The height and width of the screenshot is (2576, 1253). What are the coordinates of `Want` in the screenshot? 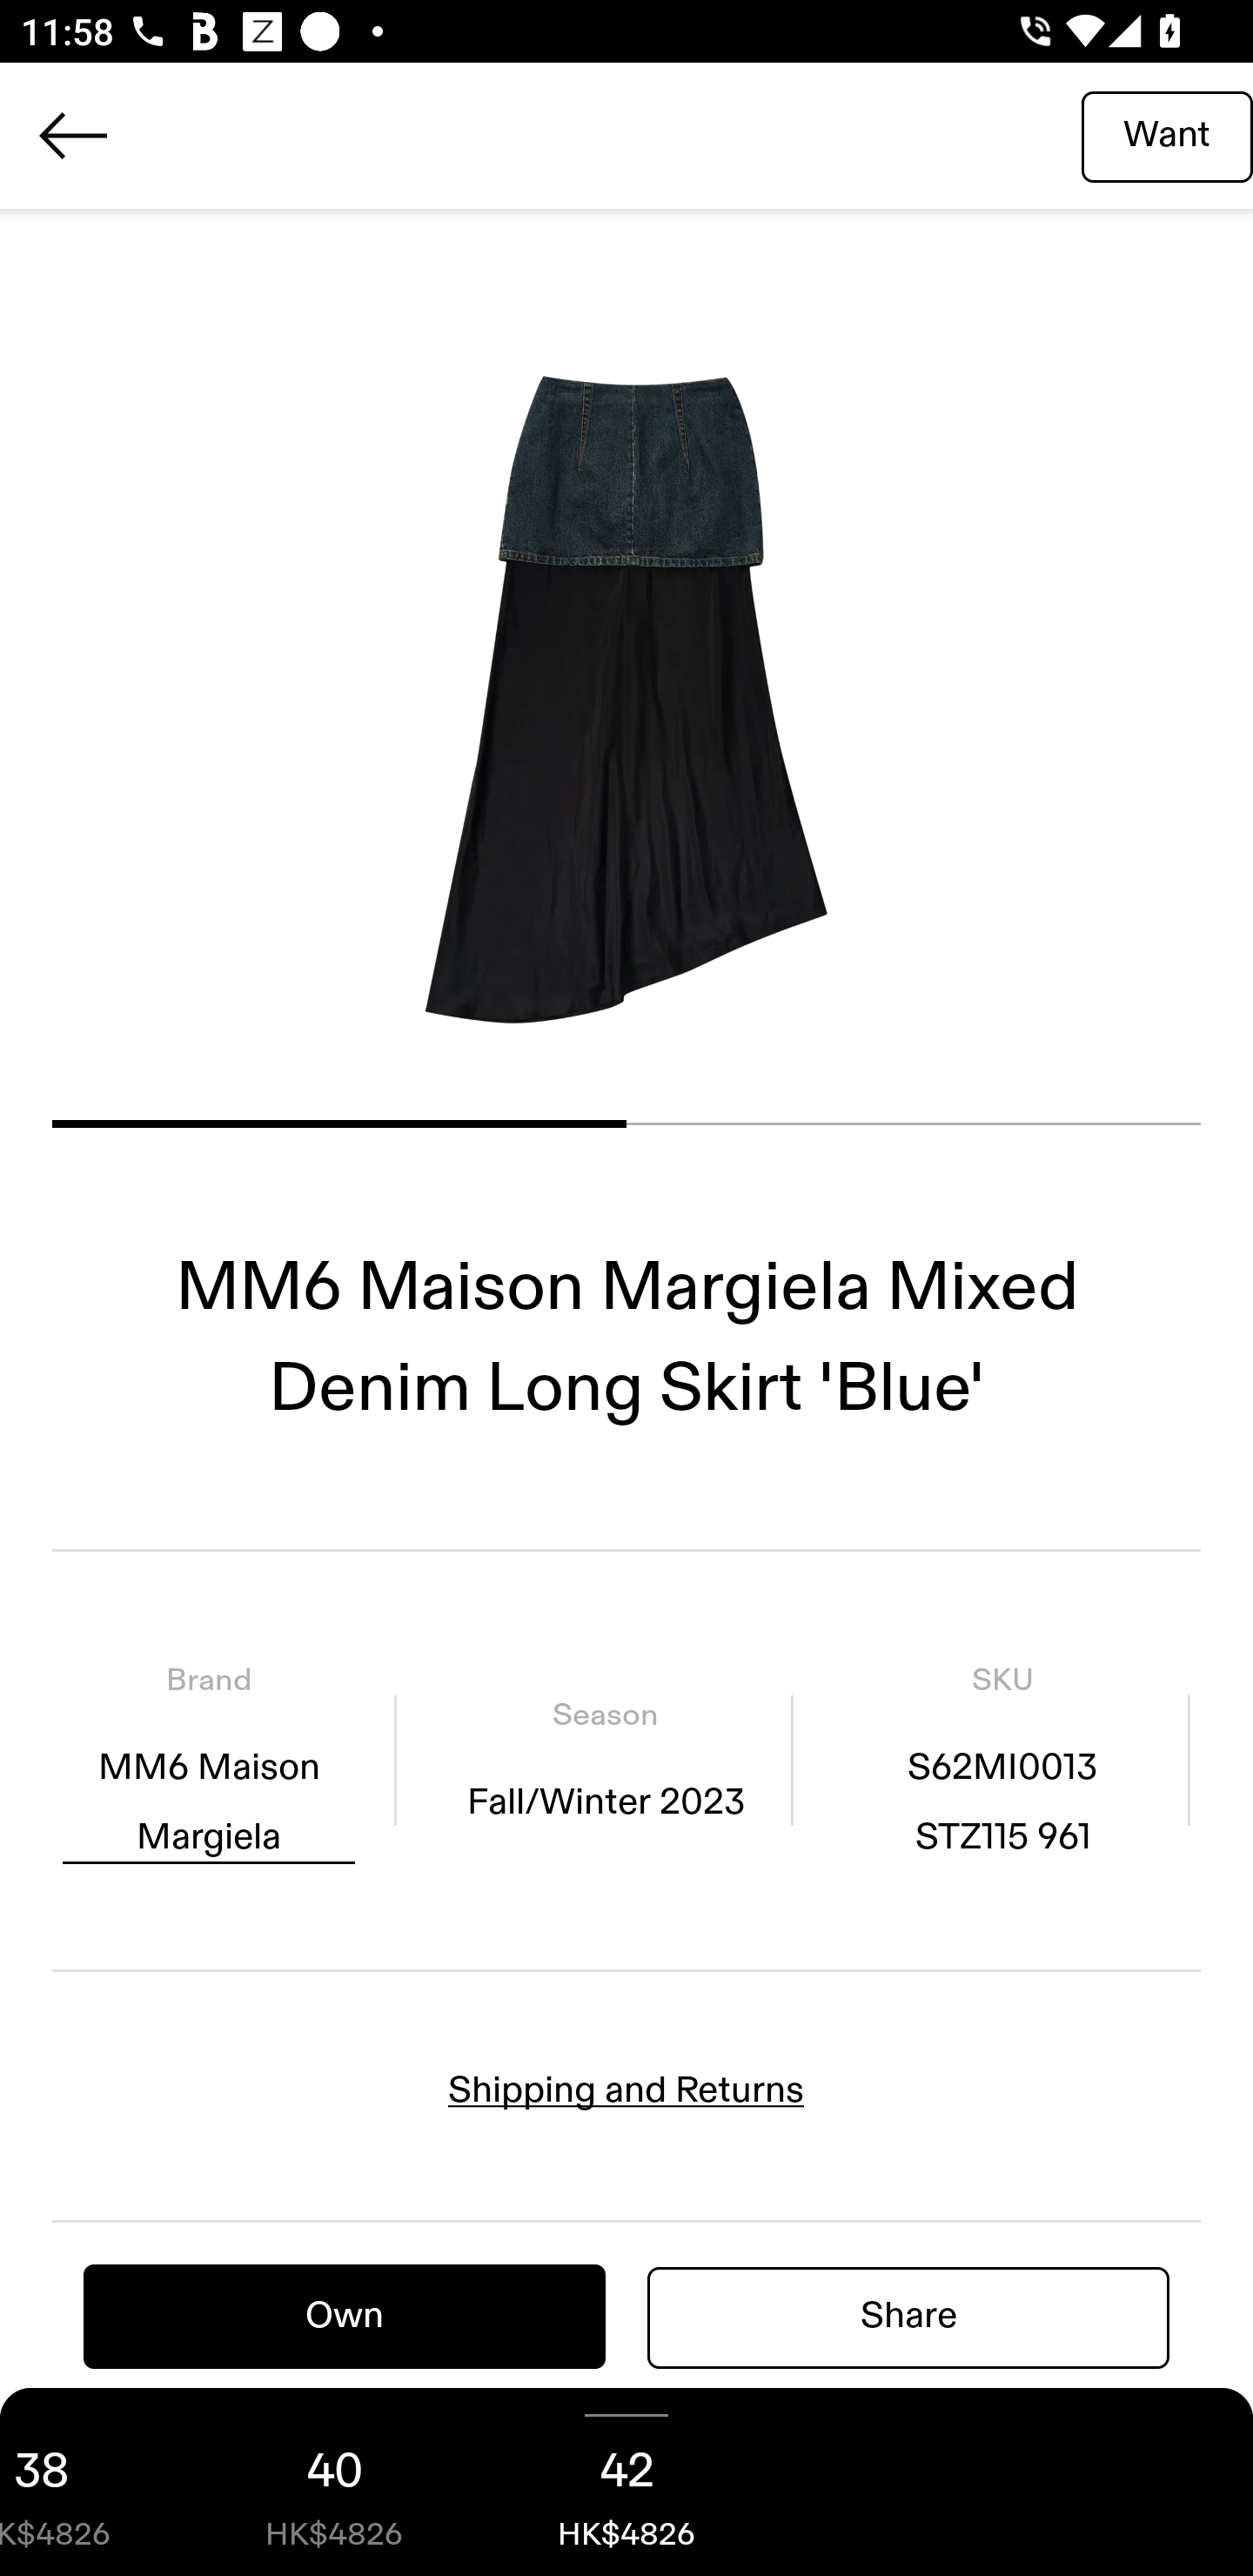 It's located at (1167, 135).